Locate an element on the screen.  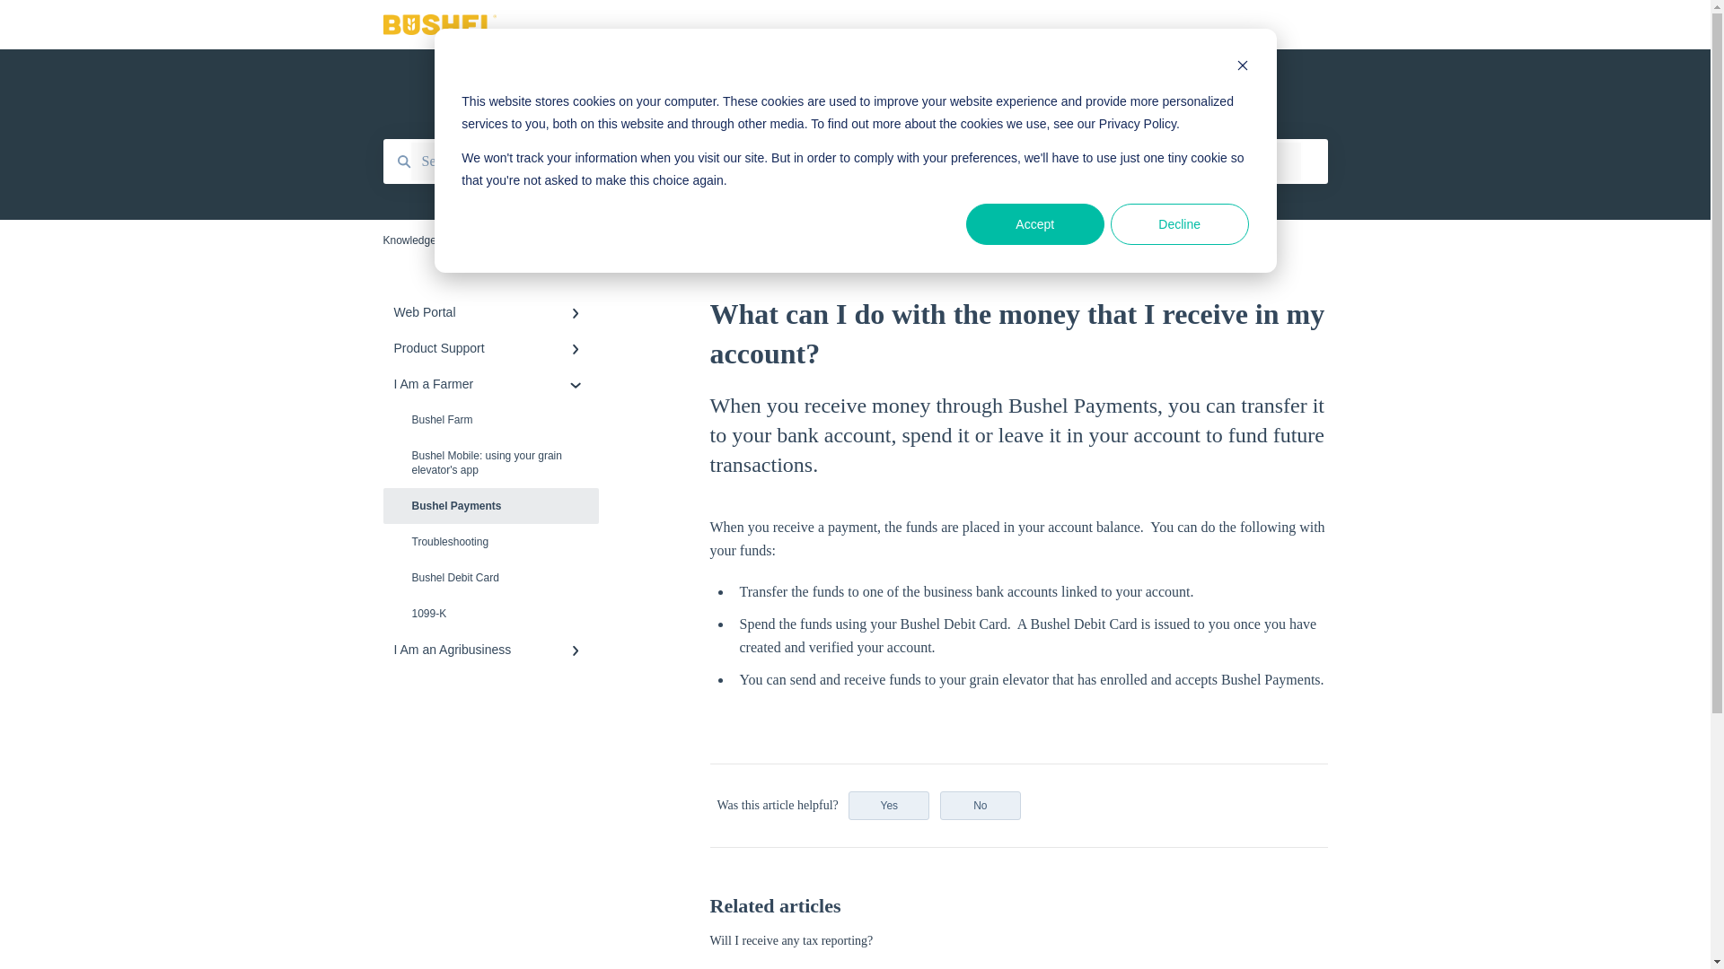
Homepage is located at coordinates (1217, 30).